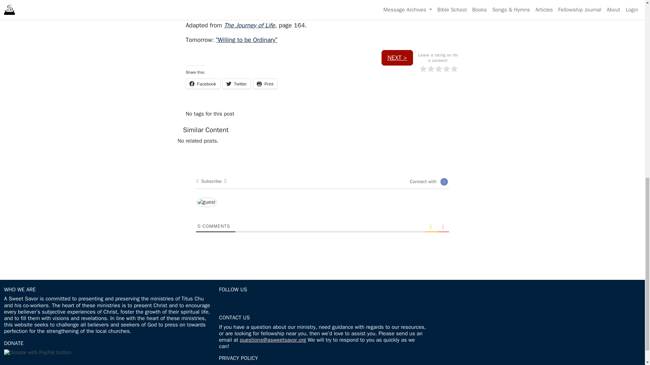  What do you see at coordinates (236, 84) in the screenshot?
I see `Click to share on Twitter` at bounding box center [236, 84].